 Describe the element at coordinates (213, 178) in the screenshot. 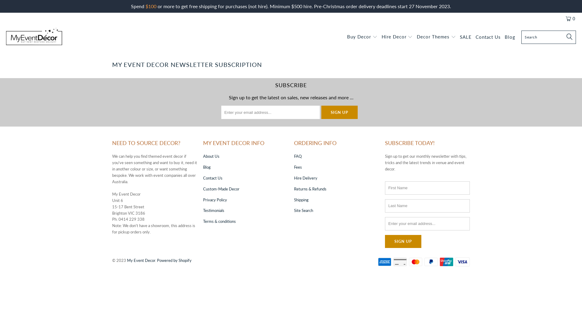

I see `Contact Us` at that location.